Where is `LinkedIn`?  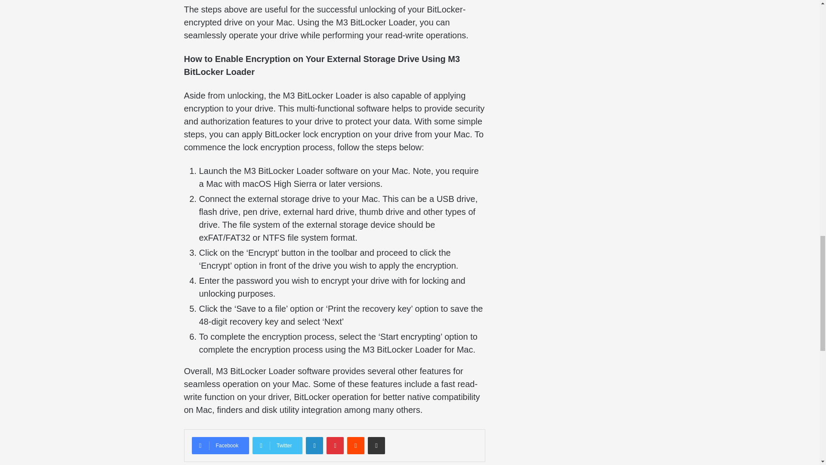 LinkedIn is located at coordinates (314, 446).